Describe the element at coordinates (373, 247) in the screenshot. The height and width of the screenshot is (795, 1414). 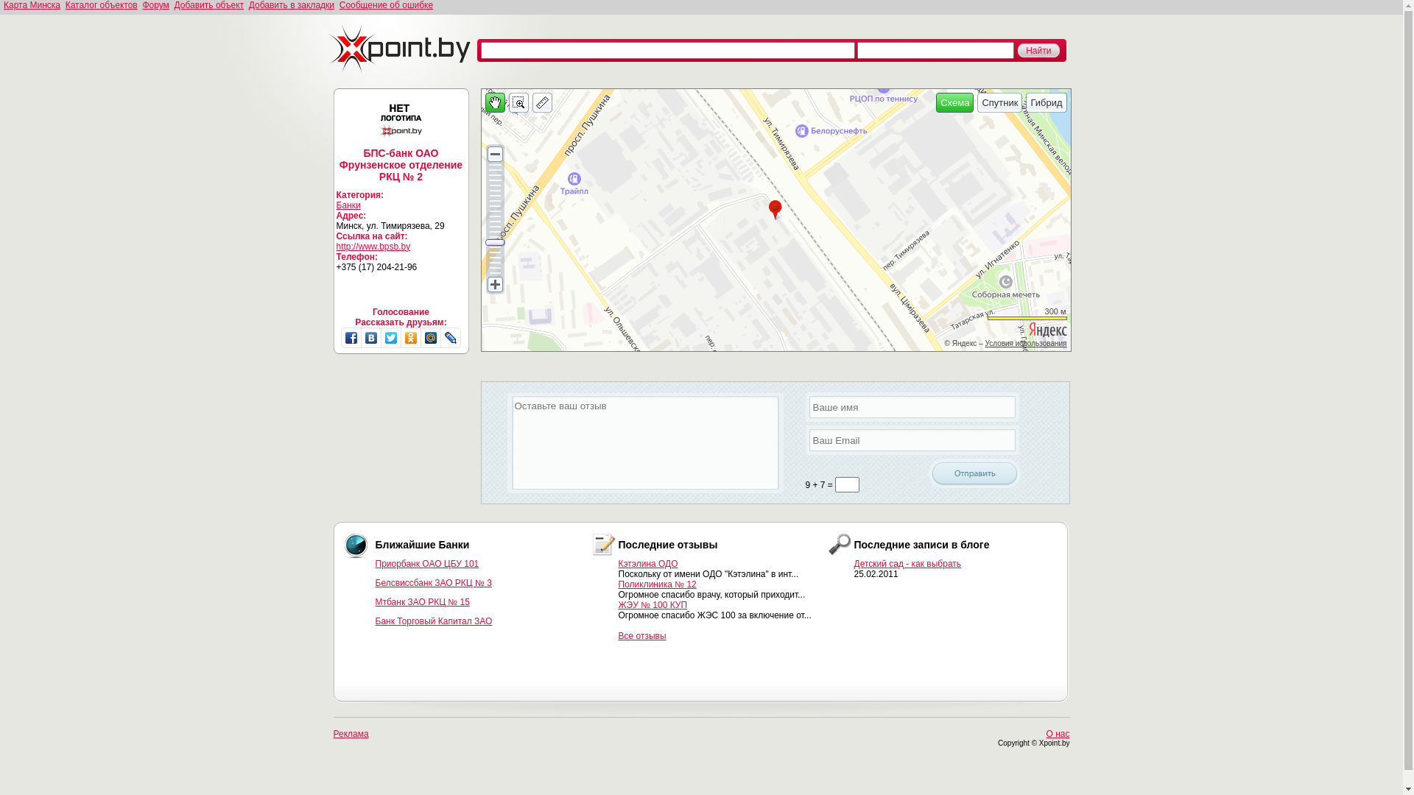
I see `http://www.bpsb.by` at that location.